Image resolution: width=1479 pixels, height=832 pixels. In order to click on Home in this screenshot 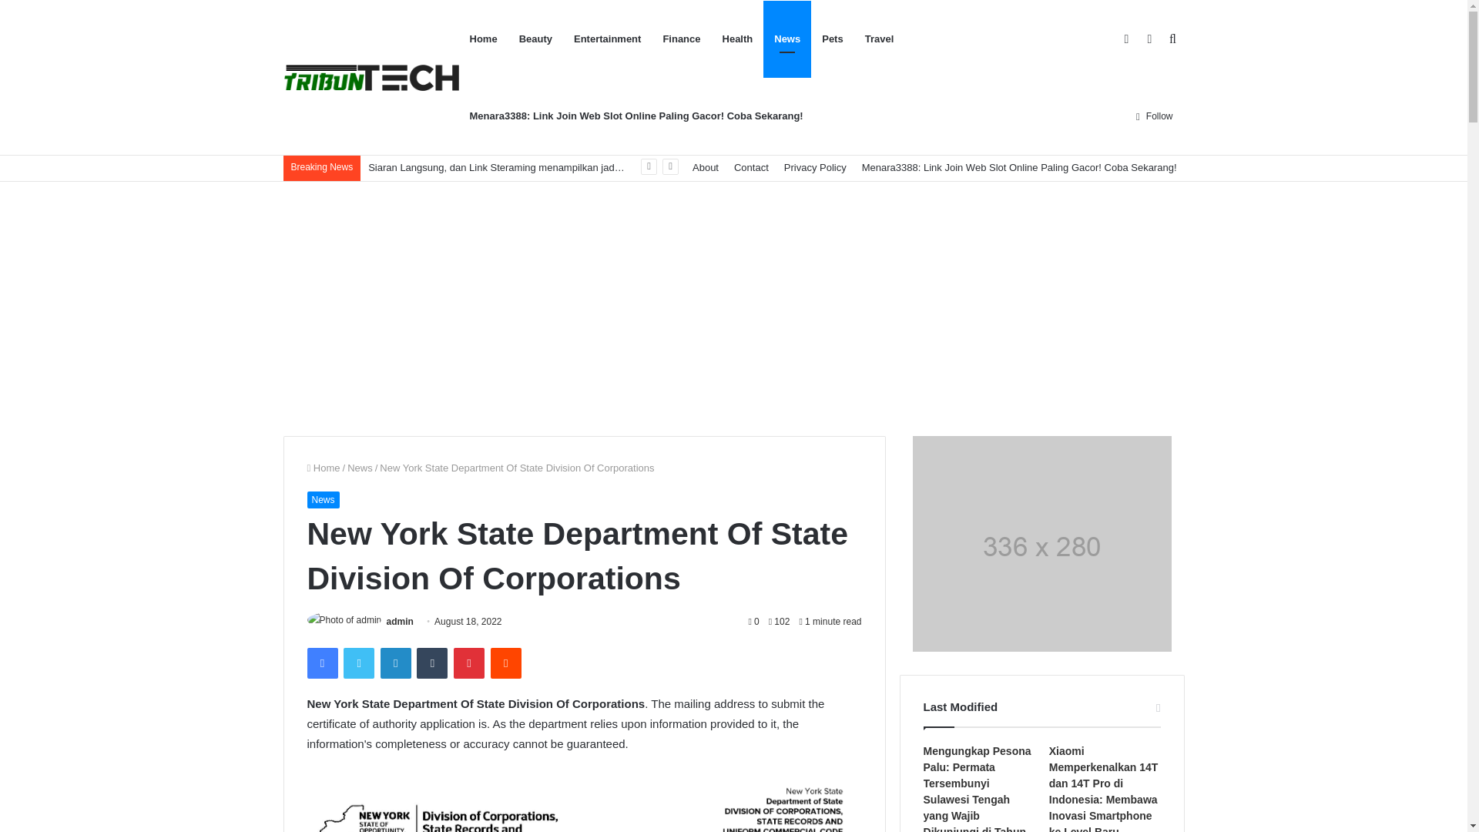, I will do `click(323, 468)`.